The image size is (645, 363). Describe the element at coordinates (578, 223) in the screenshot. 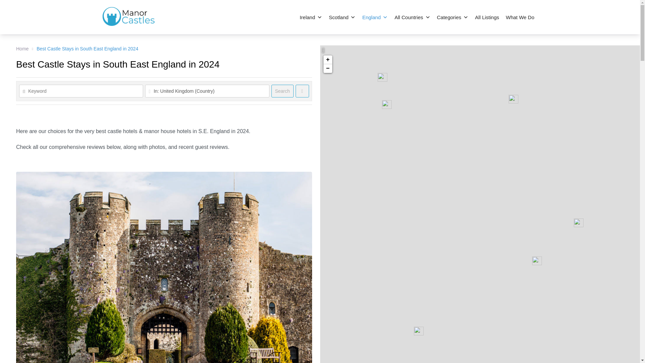

I see `Hever Castle Hotel` at that location.